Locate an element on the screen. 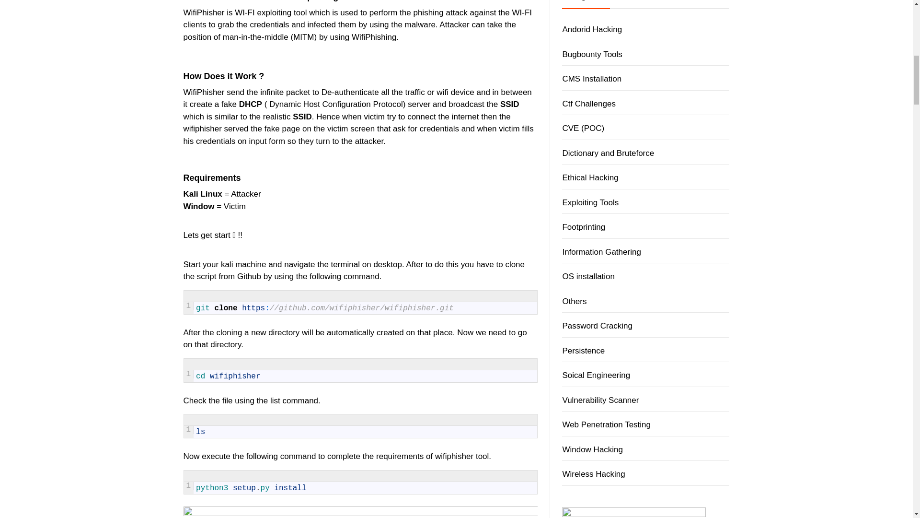  Toggle Plain Code is located at coordinates (496, 365).